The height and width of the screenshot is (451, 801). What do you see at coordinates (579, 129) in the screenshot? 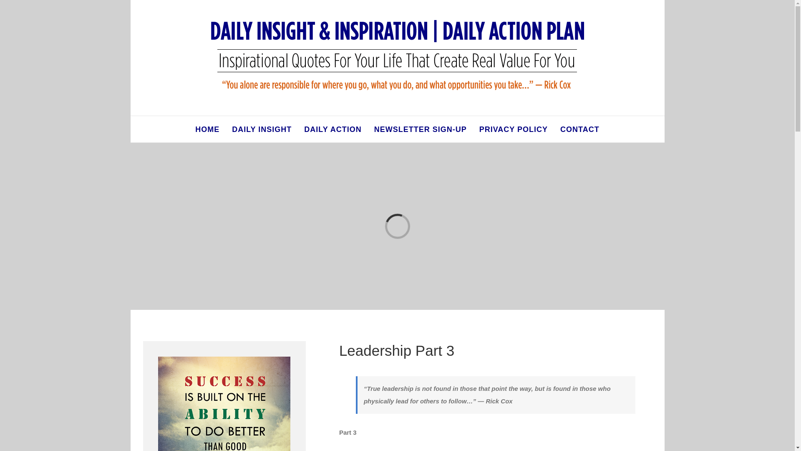
I see `CONTACT` at bounding box center [579, 129].